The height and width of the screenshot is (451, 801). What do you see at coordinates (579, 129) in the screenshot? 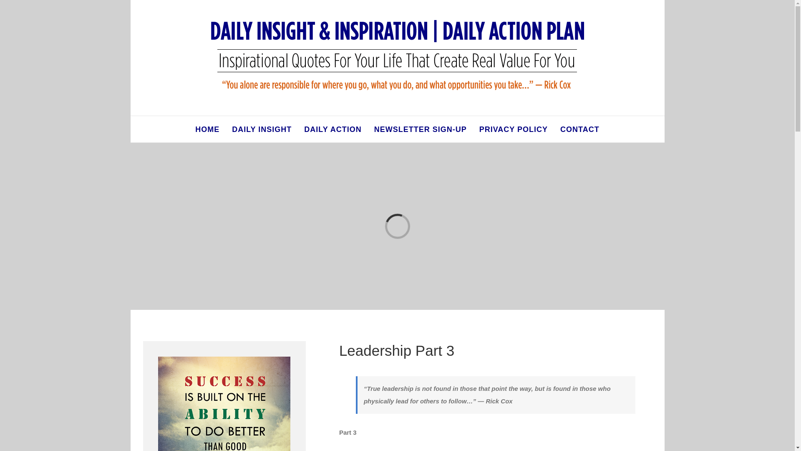
I see `CONTACT` at bounding box center [579, 129].